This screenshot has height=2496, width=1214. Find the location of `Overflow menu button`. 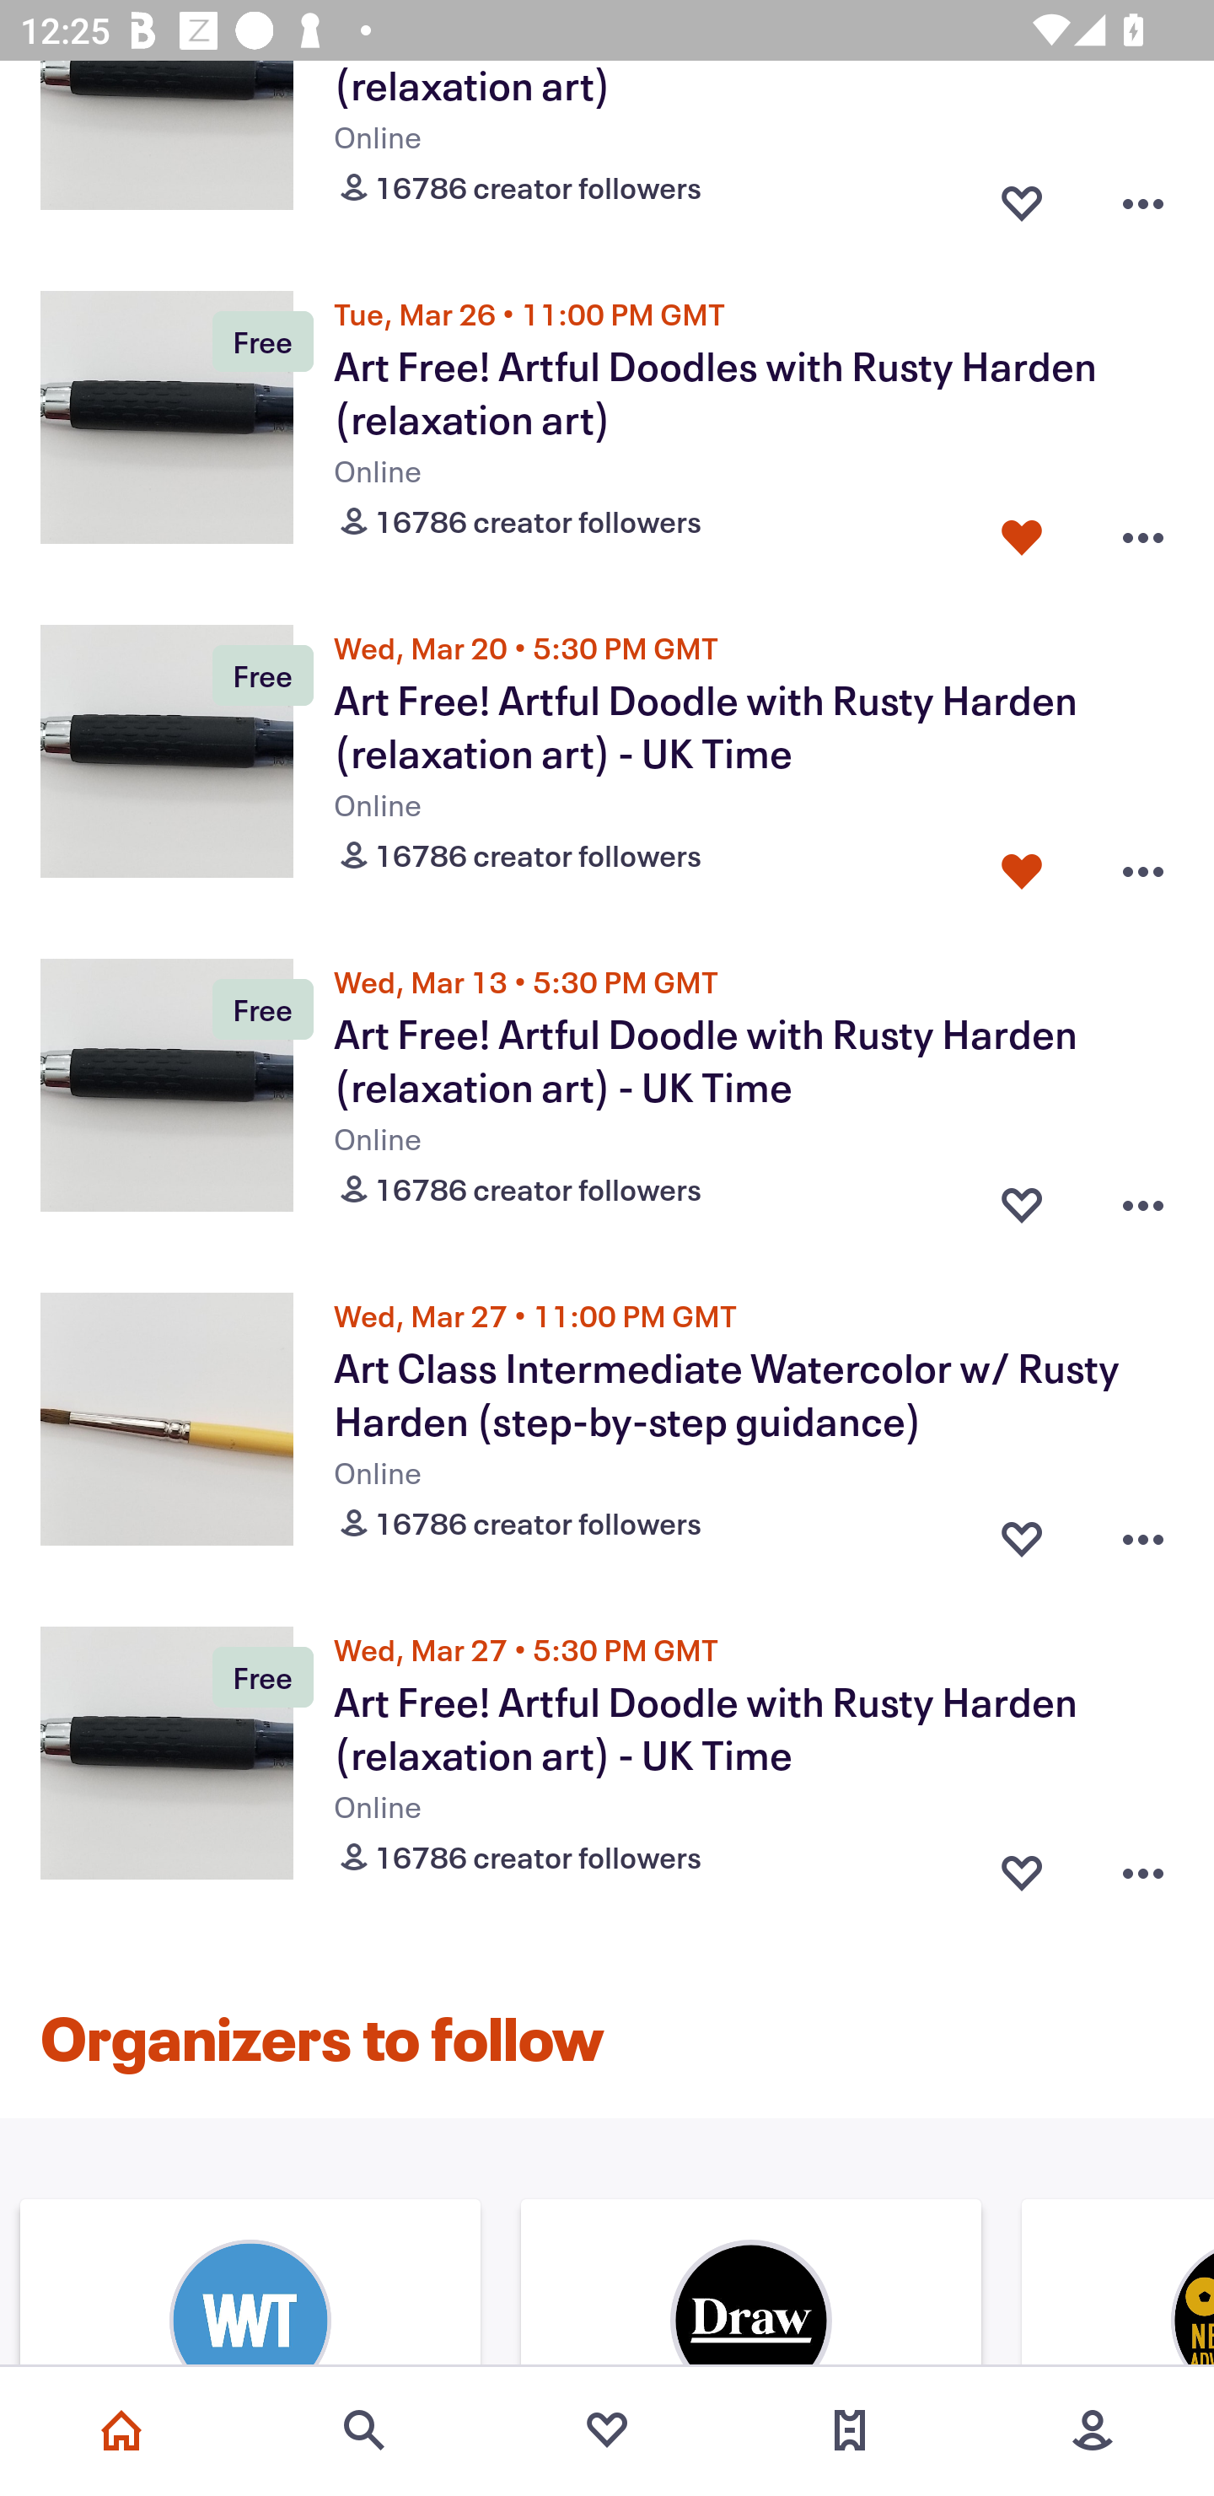

Overflow menu button is located at coordinates (1143, 1532).